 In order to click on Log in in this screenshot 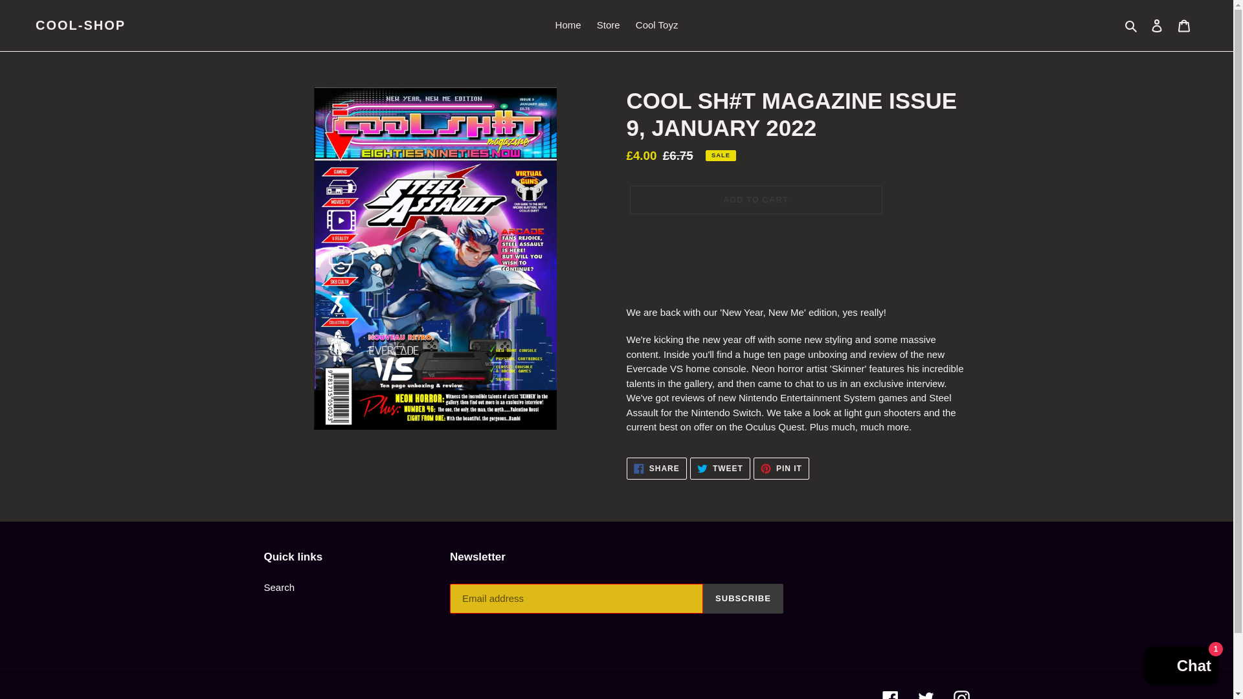, I will do `click(755, 199)`.